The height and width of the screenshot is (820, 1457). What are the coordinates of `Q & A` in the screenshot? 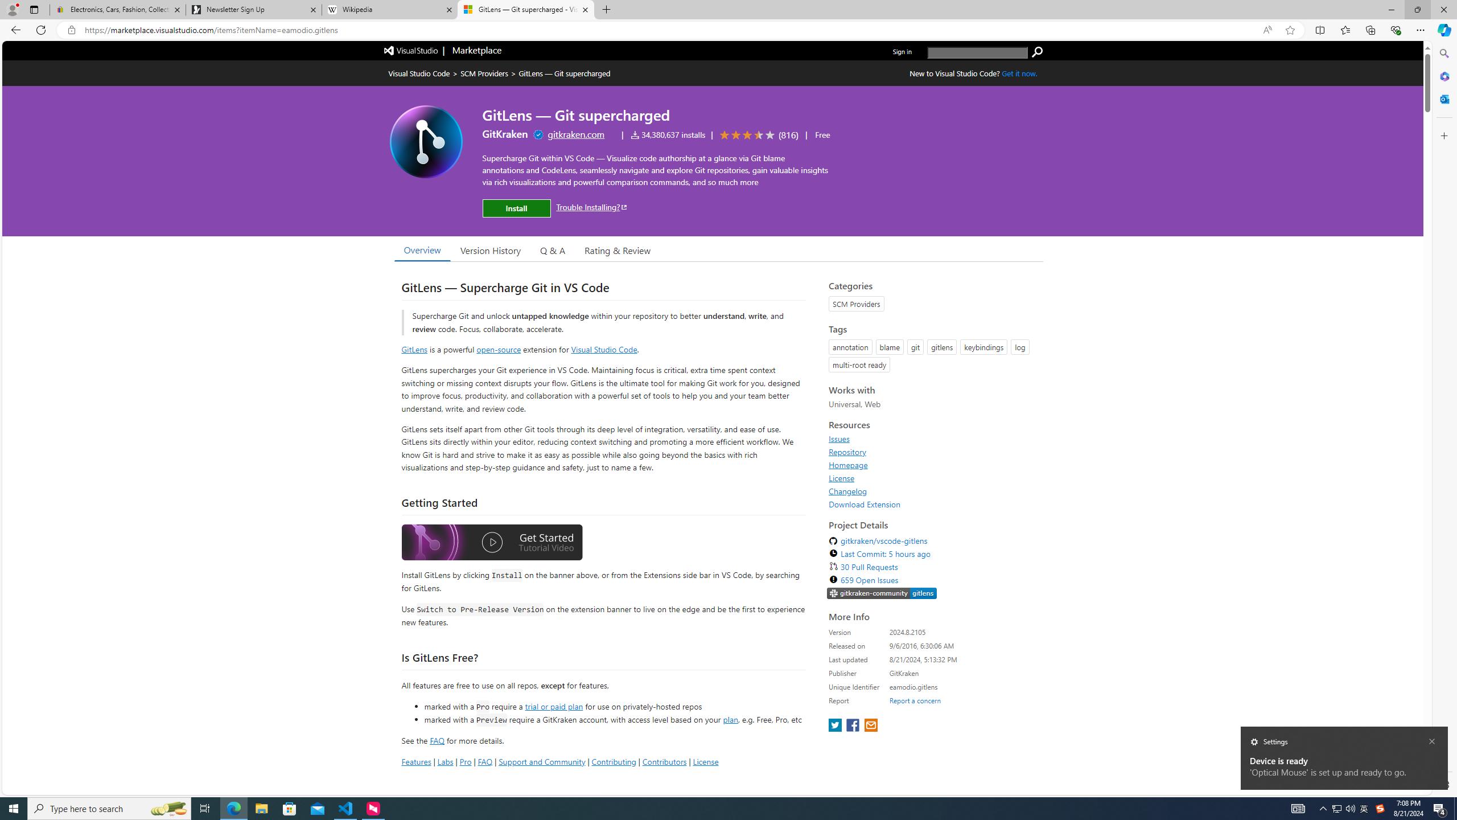 It's located at (553, 250).